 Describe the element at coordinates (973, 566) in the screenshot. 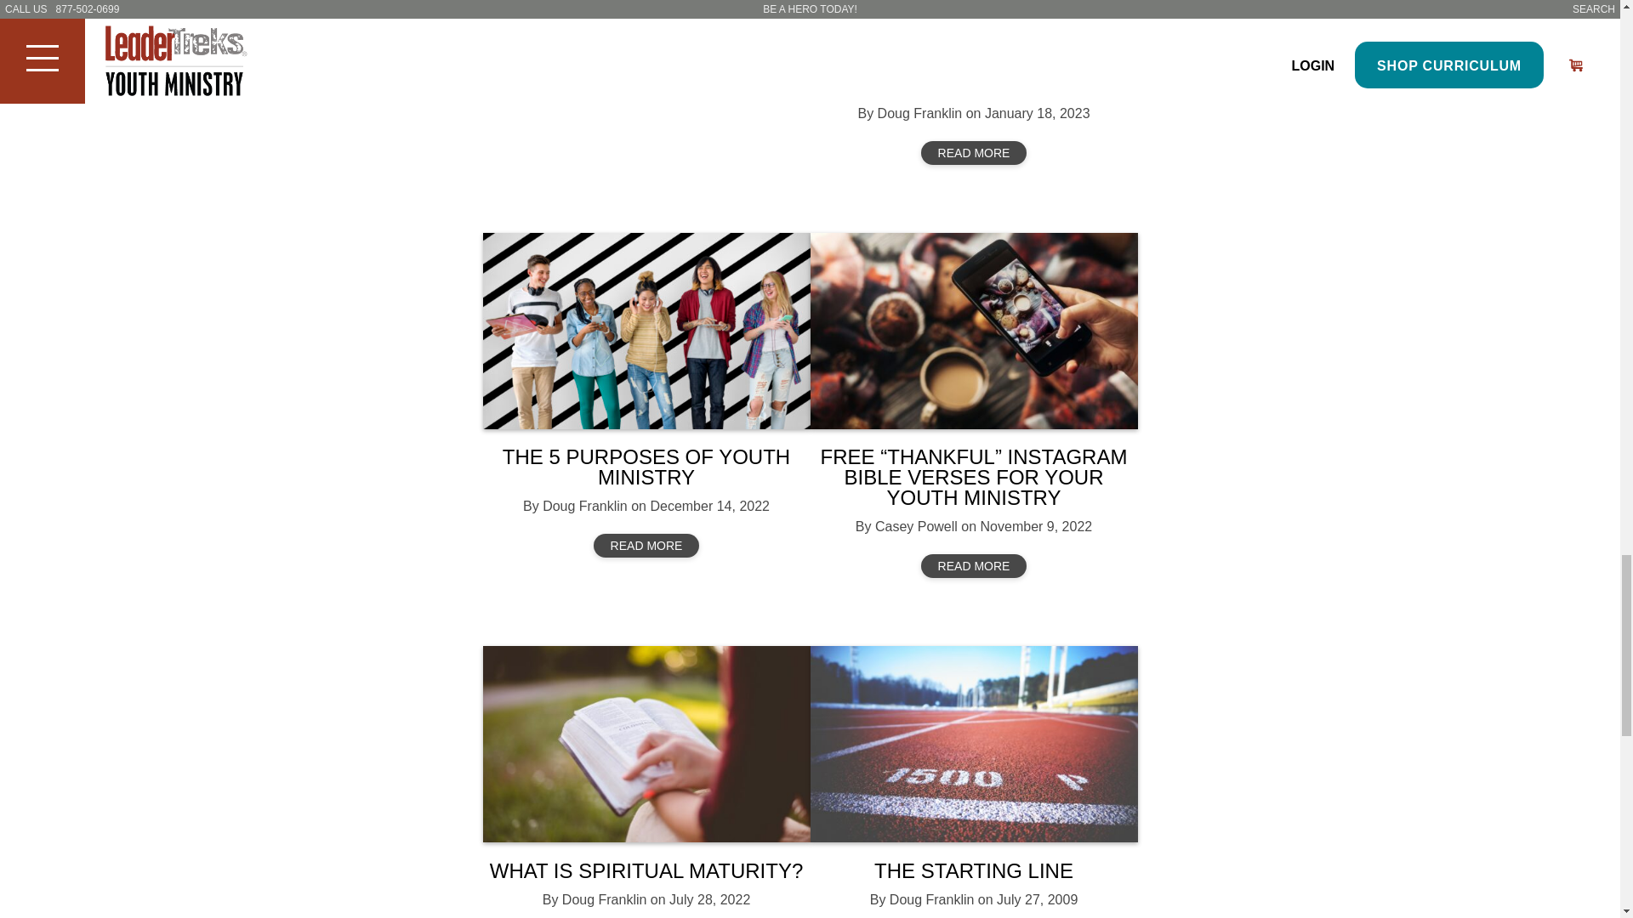

I see `READ MORE` at that location.